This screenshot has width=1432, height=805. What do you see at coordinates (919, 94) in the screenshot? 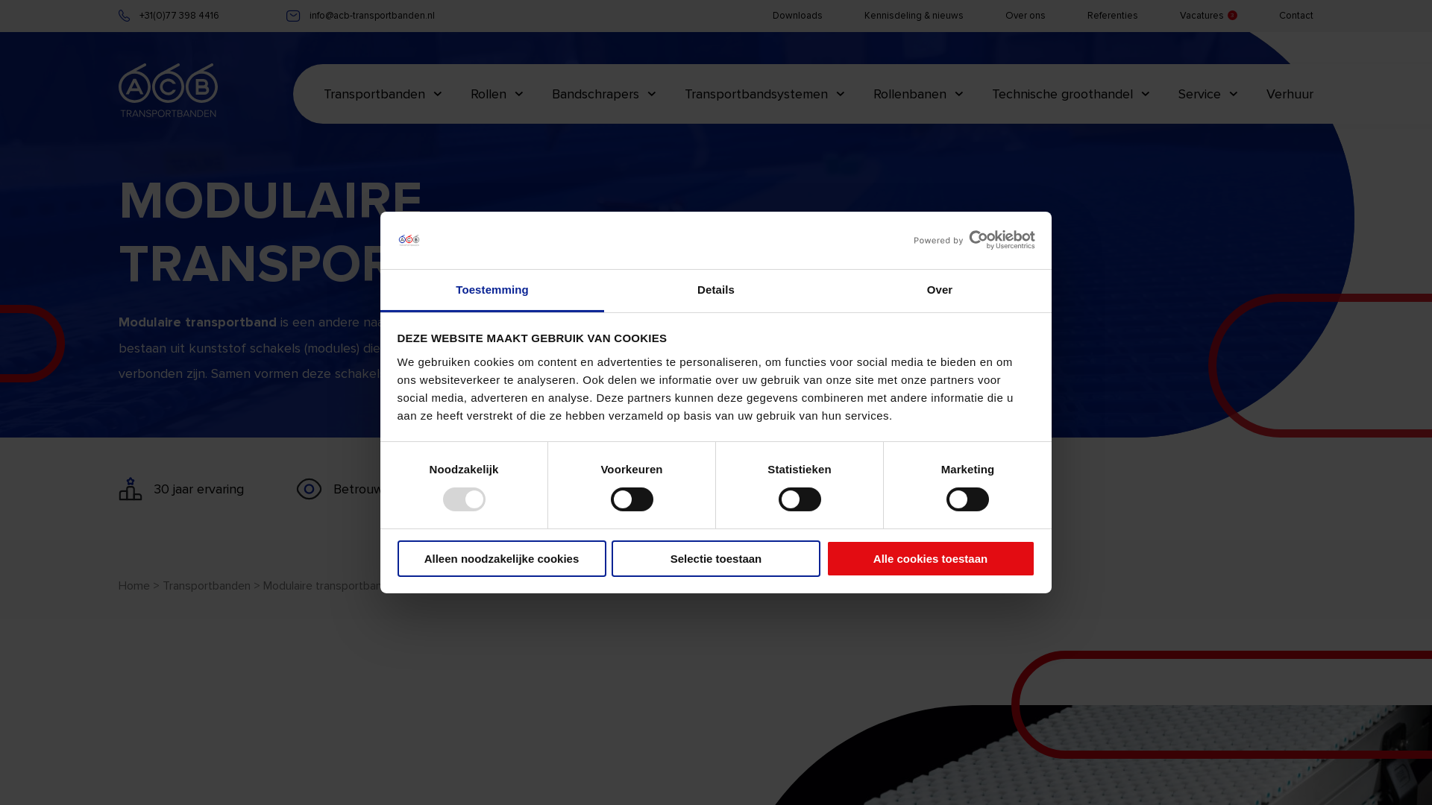
I see `Rollenbanen` at bounding box center [919, 94].